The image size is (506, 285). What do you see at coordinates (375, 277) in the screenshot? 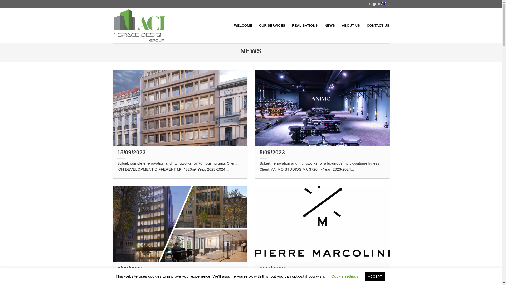
I see `ACCEPT` at bounding box center [375, 277].